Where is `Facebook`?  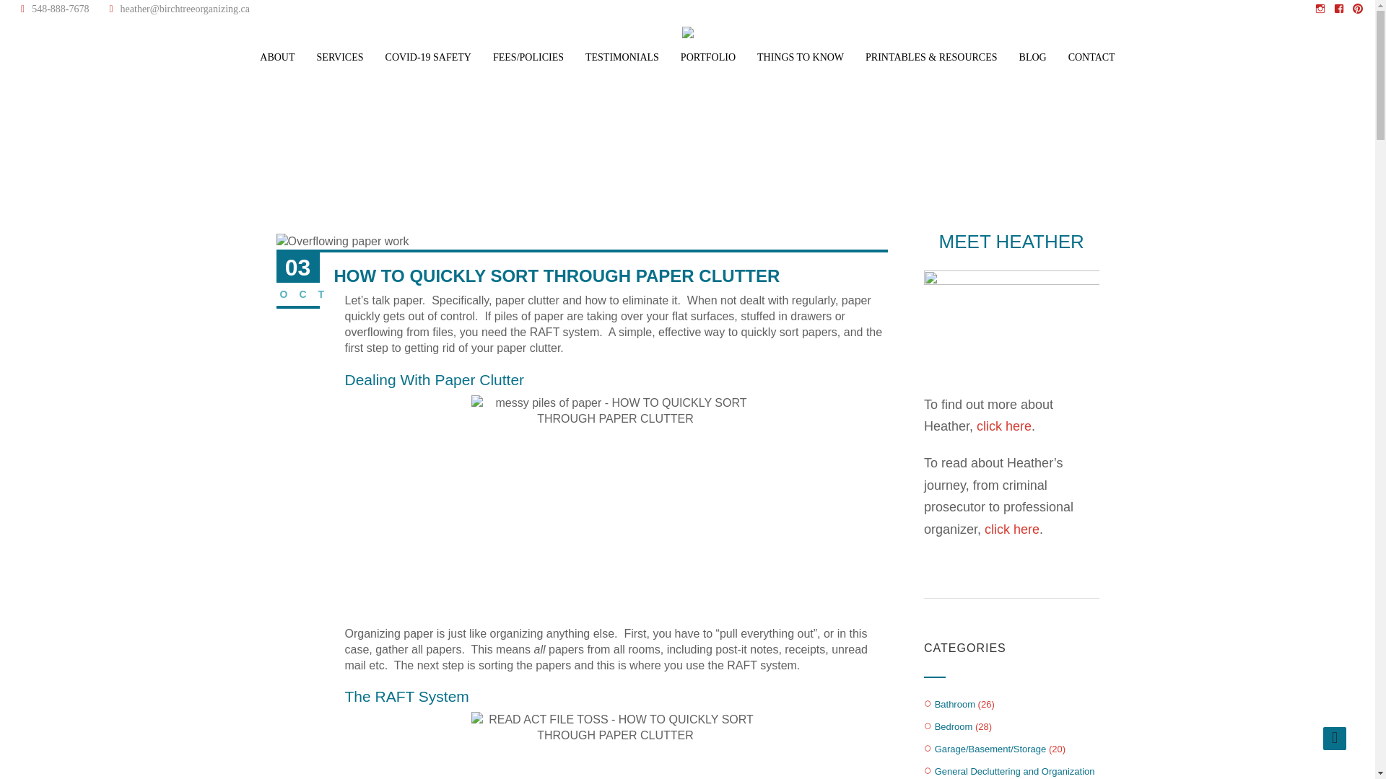
Facebook is located at coordinates (1340, 9).